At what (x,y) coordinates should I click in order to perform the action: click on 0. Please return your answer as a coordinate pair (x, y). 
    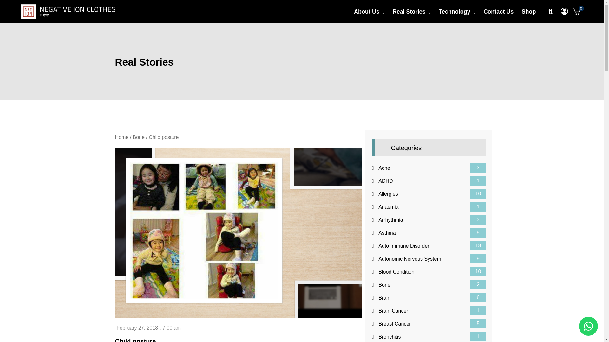
    Looking at the image, I should click on (576, 15).